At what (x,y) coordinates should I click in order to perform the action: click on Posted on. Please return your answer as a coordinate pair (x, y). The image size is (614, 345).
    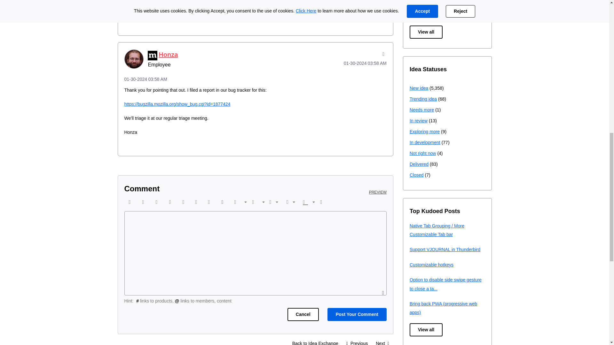
    Looking at the image, I should click on (255, 3).